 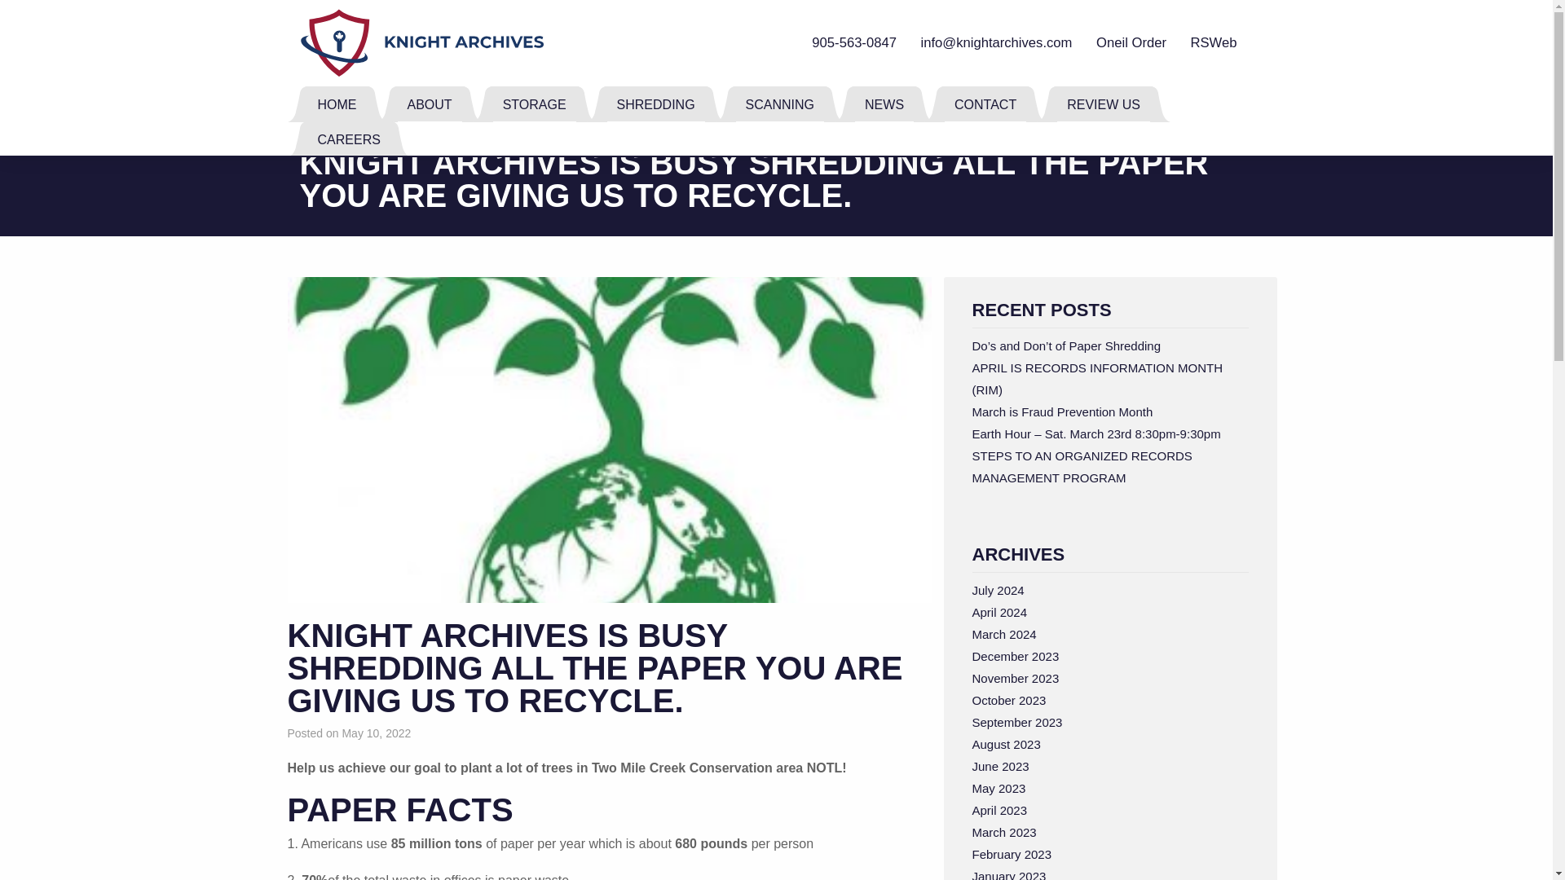 I want to click on SCANNING, so click(x=779, y=103).